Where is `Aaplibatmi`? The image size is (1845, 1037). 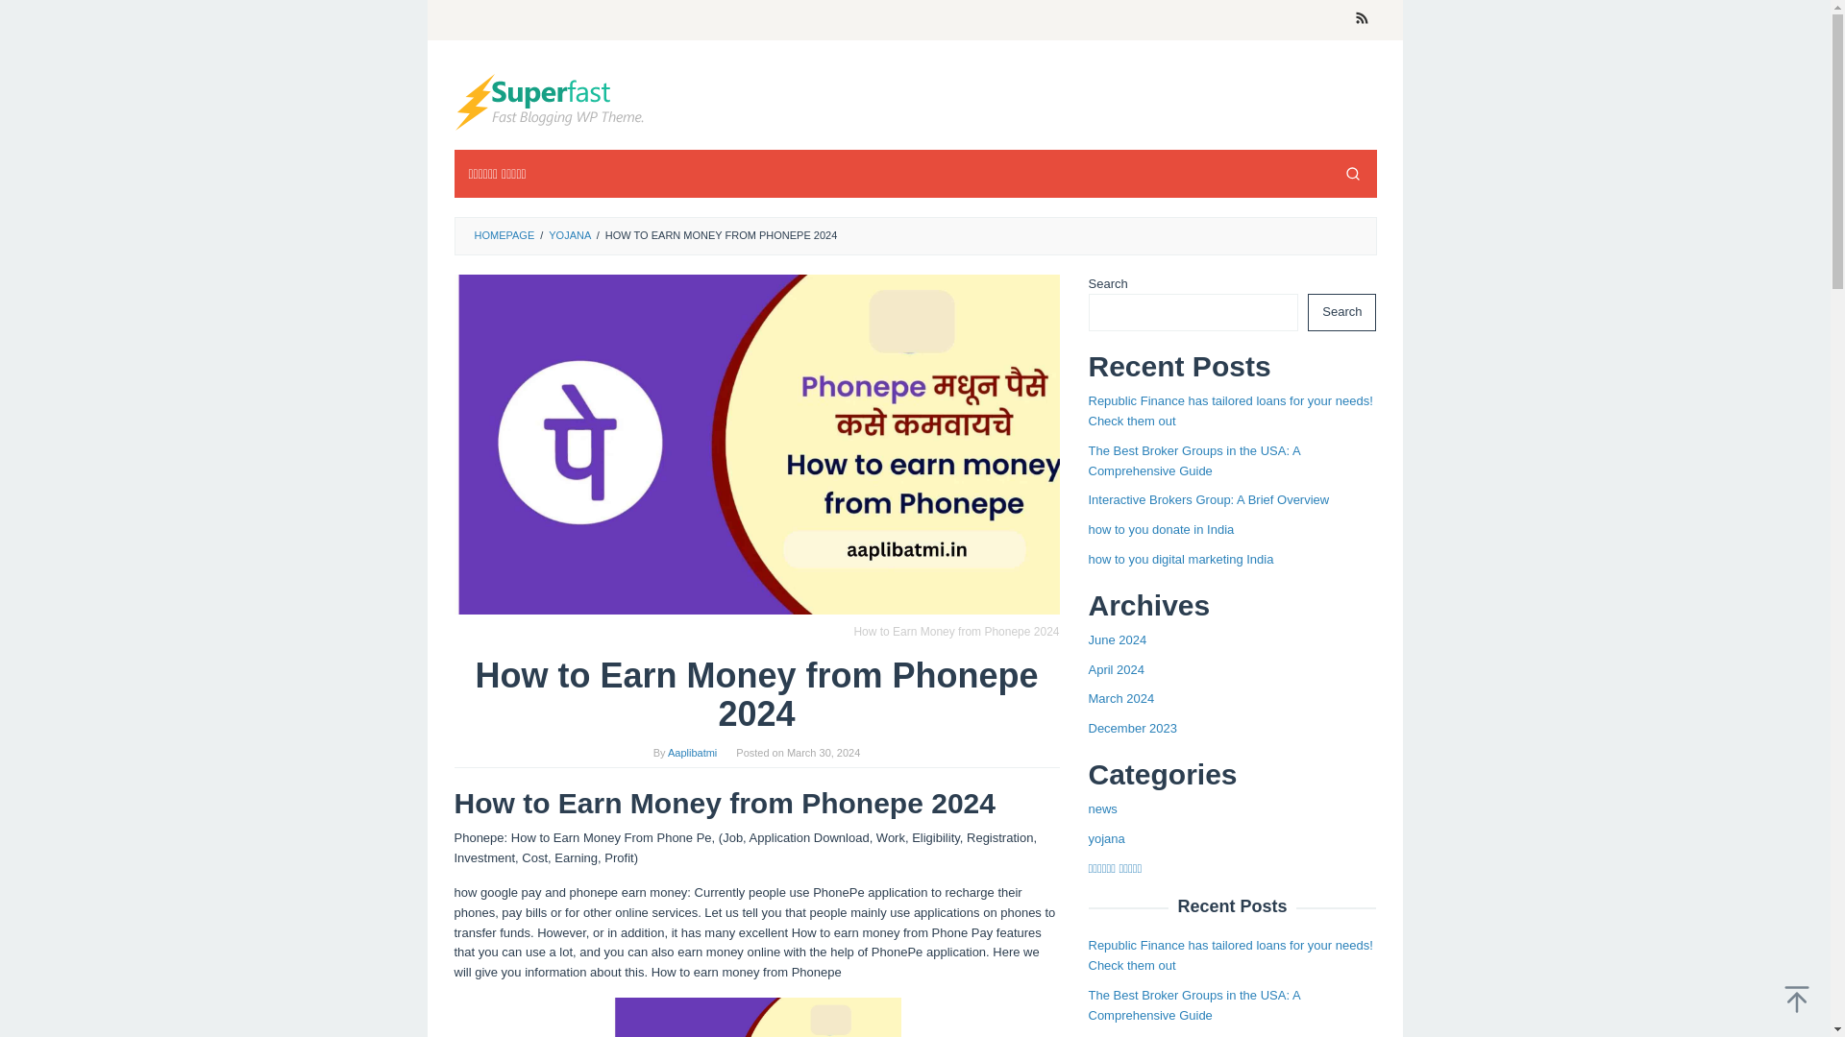 Aaplibatmi is located at coordinates (692, 752).